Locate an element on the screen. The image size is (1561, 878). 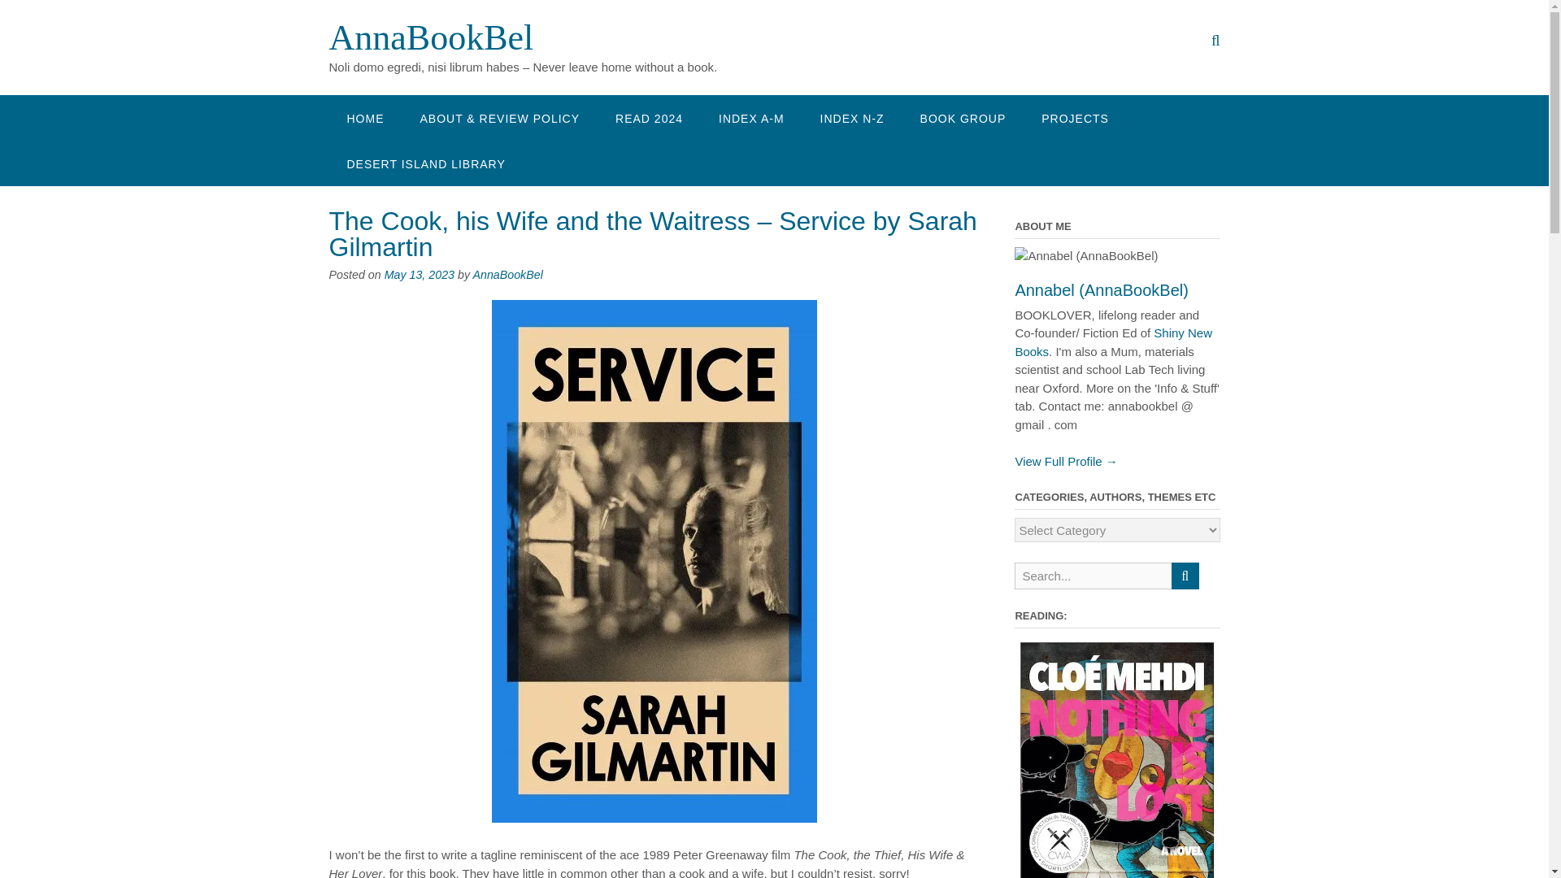
May 13, 2023 is located at coordinates (419, 275).